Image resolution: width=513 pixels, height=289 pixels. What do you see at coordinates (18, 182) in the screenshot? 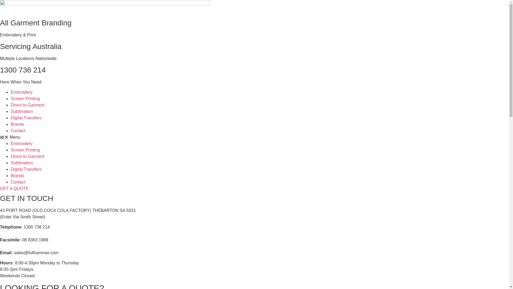
I see `Contact` at bounding box center [18, 182].